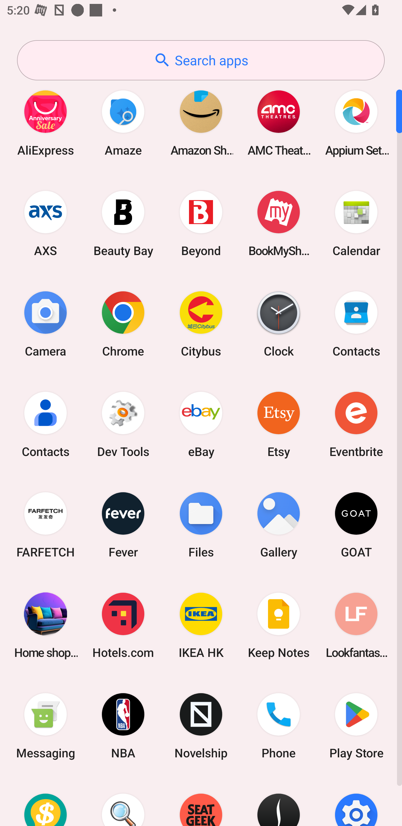 The width and height of the screenshot is (402, 826). I want to click on Play Store, so click(356, 726).